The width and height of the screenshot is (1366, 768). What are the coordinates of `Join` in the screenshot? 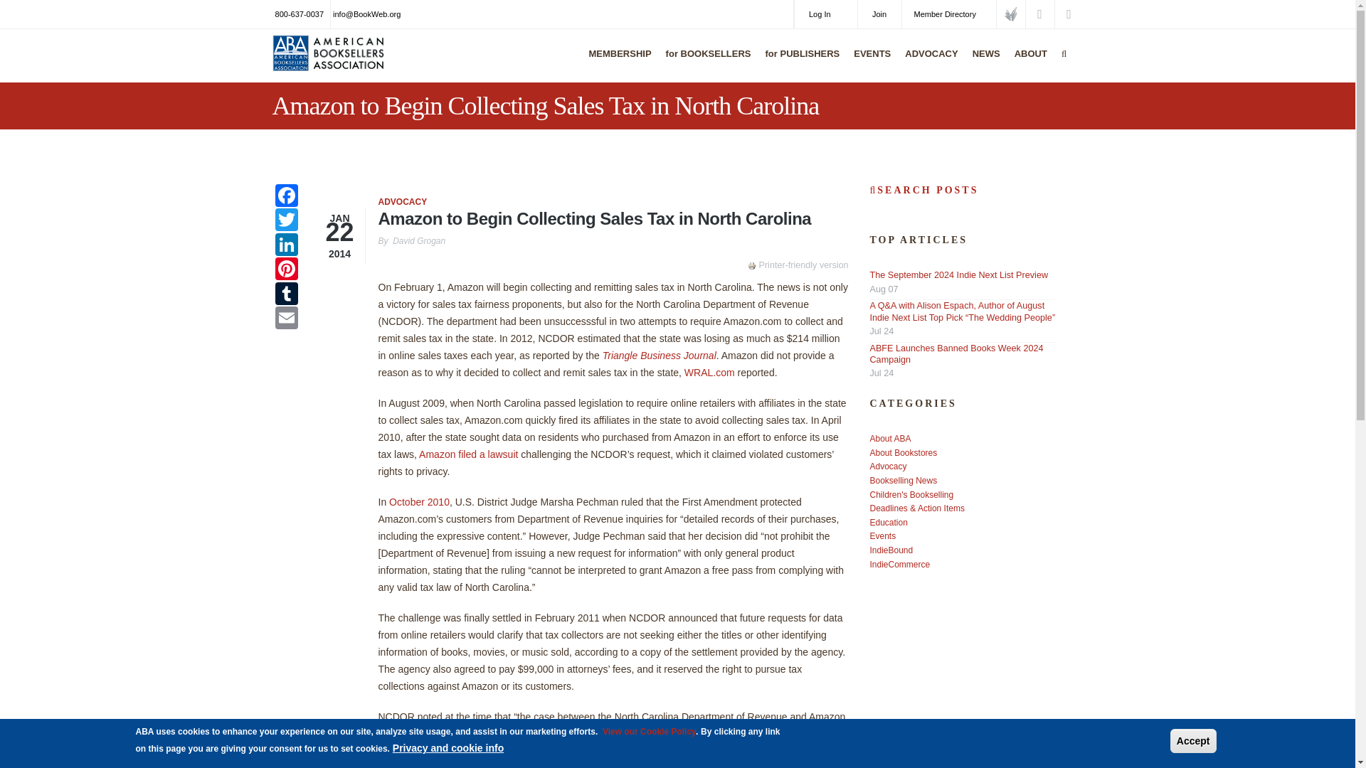 It's located at (879, 14).